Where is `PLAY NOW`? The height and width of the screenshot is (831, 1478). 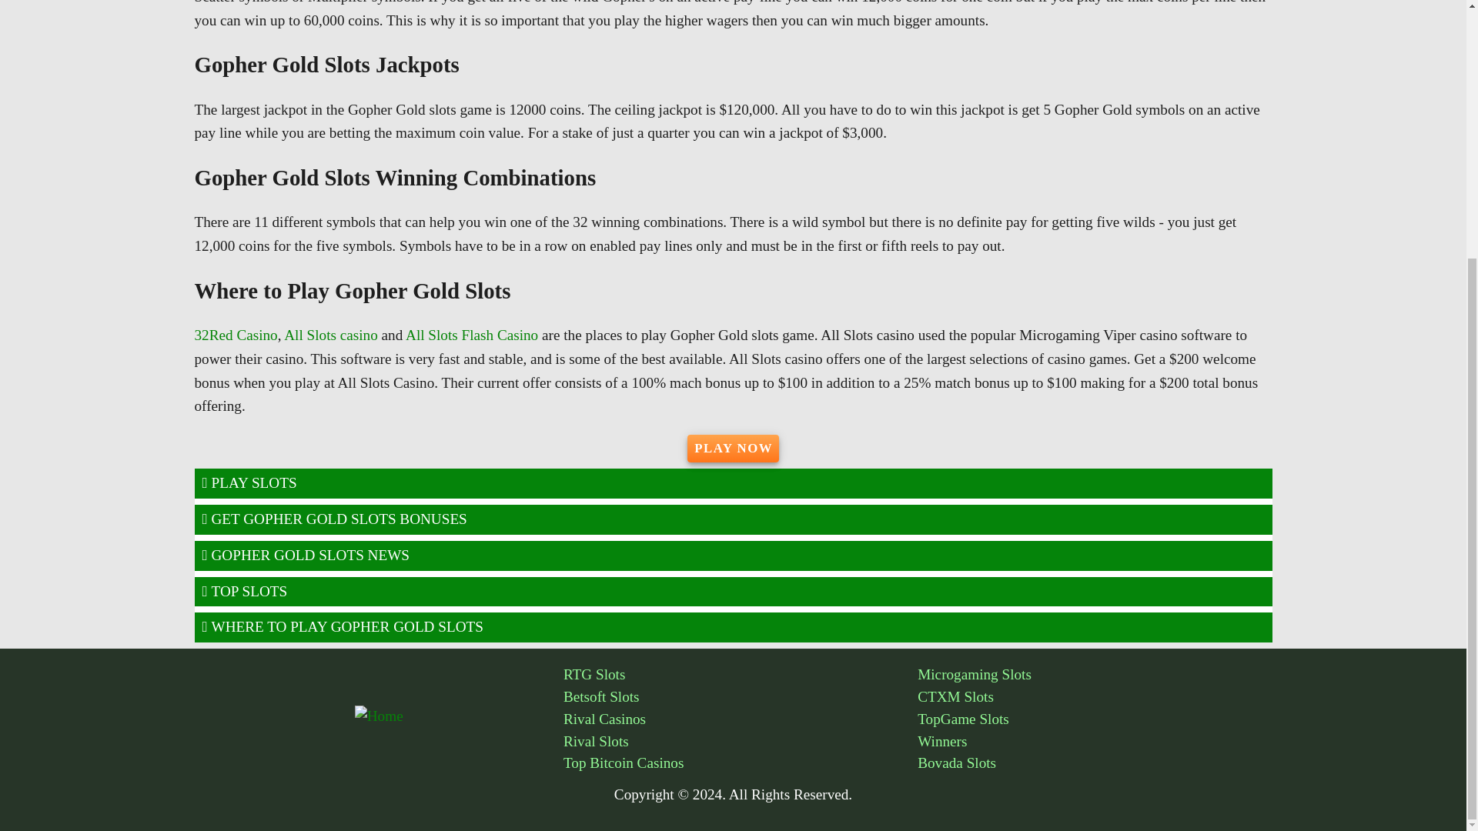
PLAY NOW is located at coordinates (733, 448).